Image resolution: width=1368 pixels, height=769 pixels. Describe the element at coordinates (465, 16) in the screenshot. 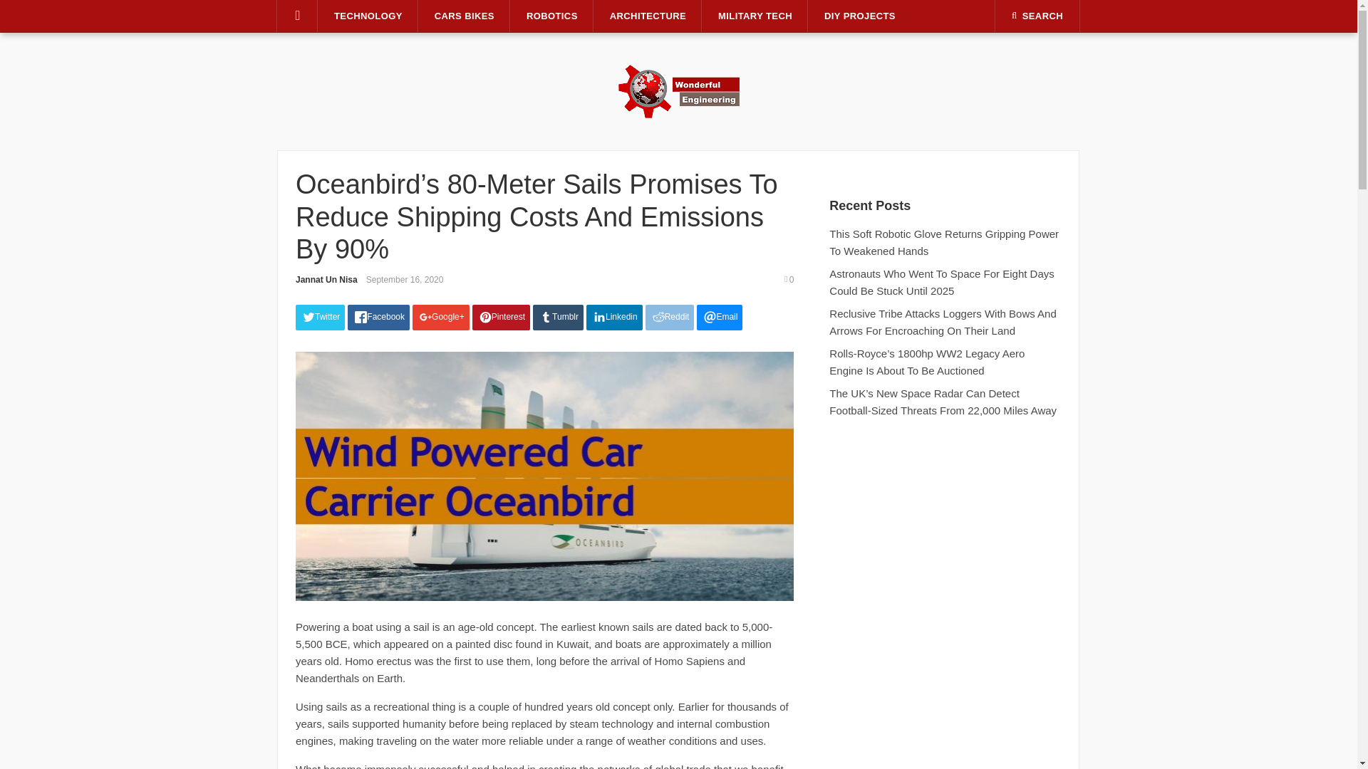

I see `CARS BIKES` at that location.